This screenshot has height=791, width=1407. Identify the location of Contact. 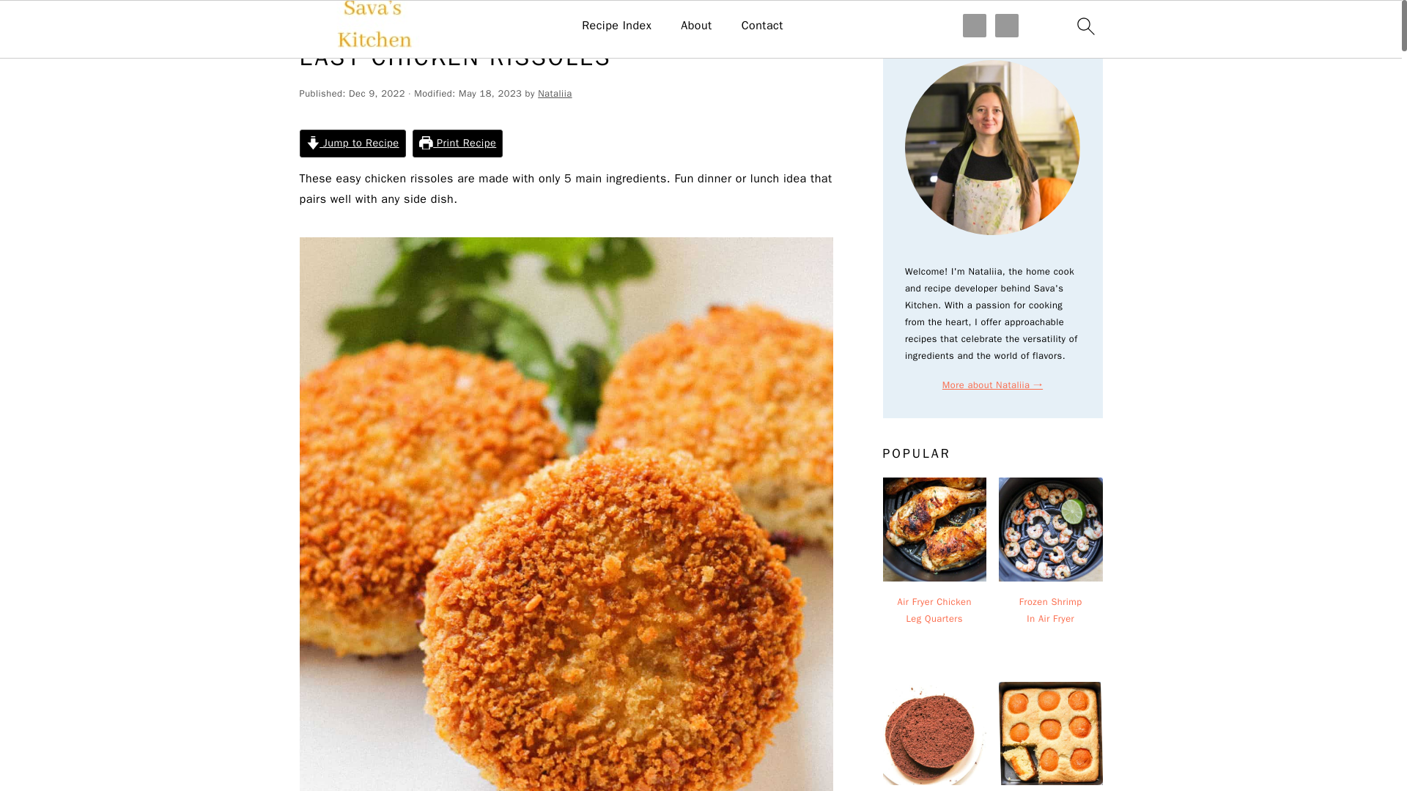
(762, 26).